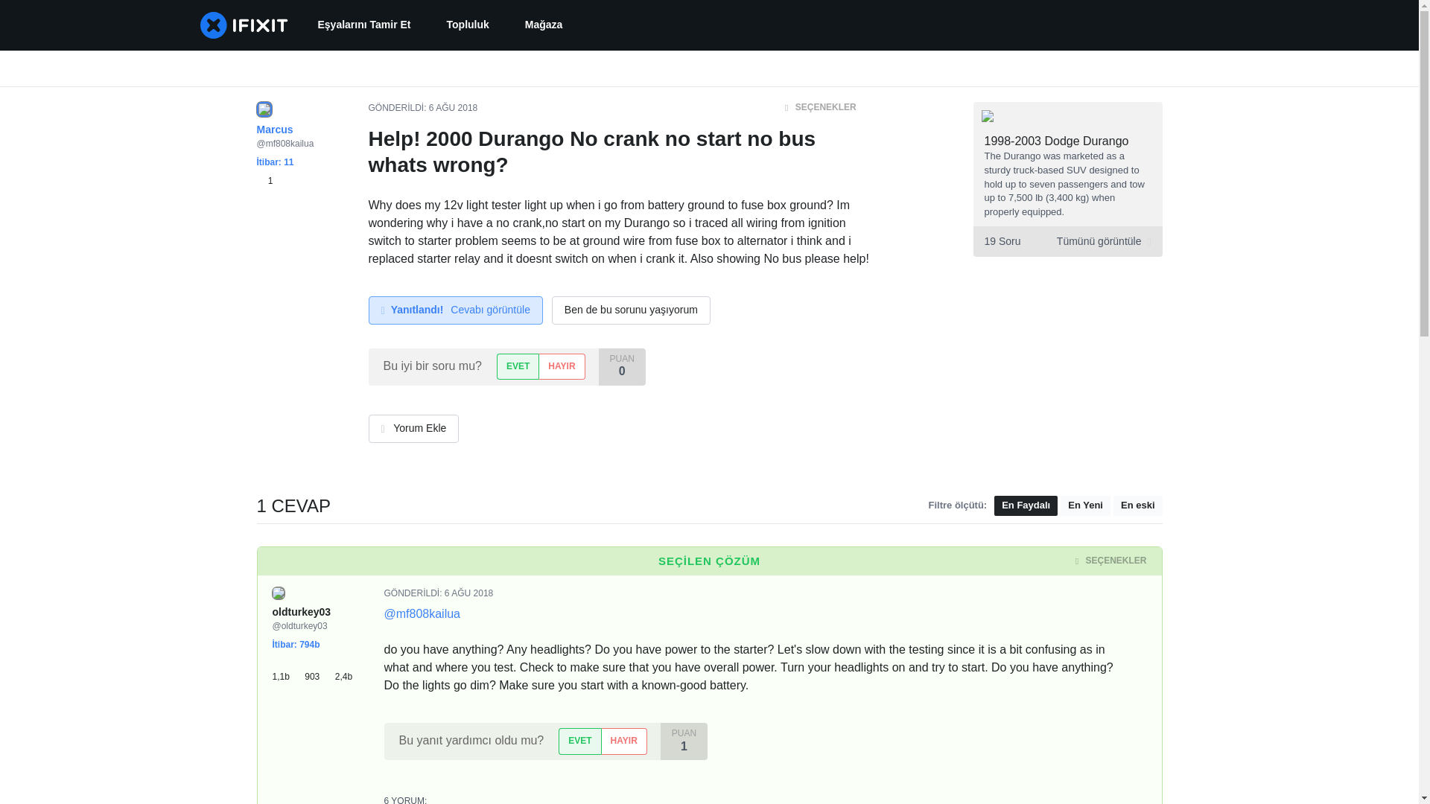 The height and width of the screenshot is (804, 1430). I want to click on EVET, so click(579, 741).